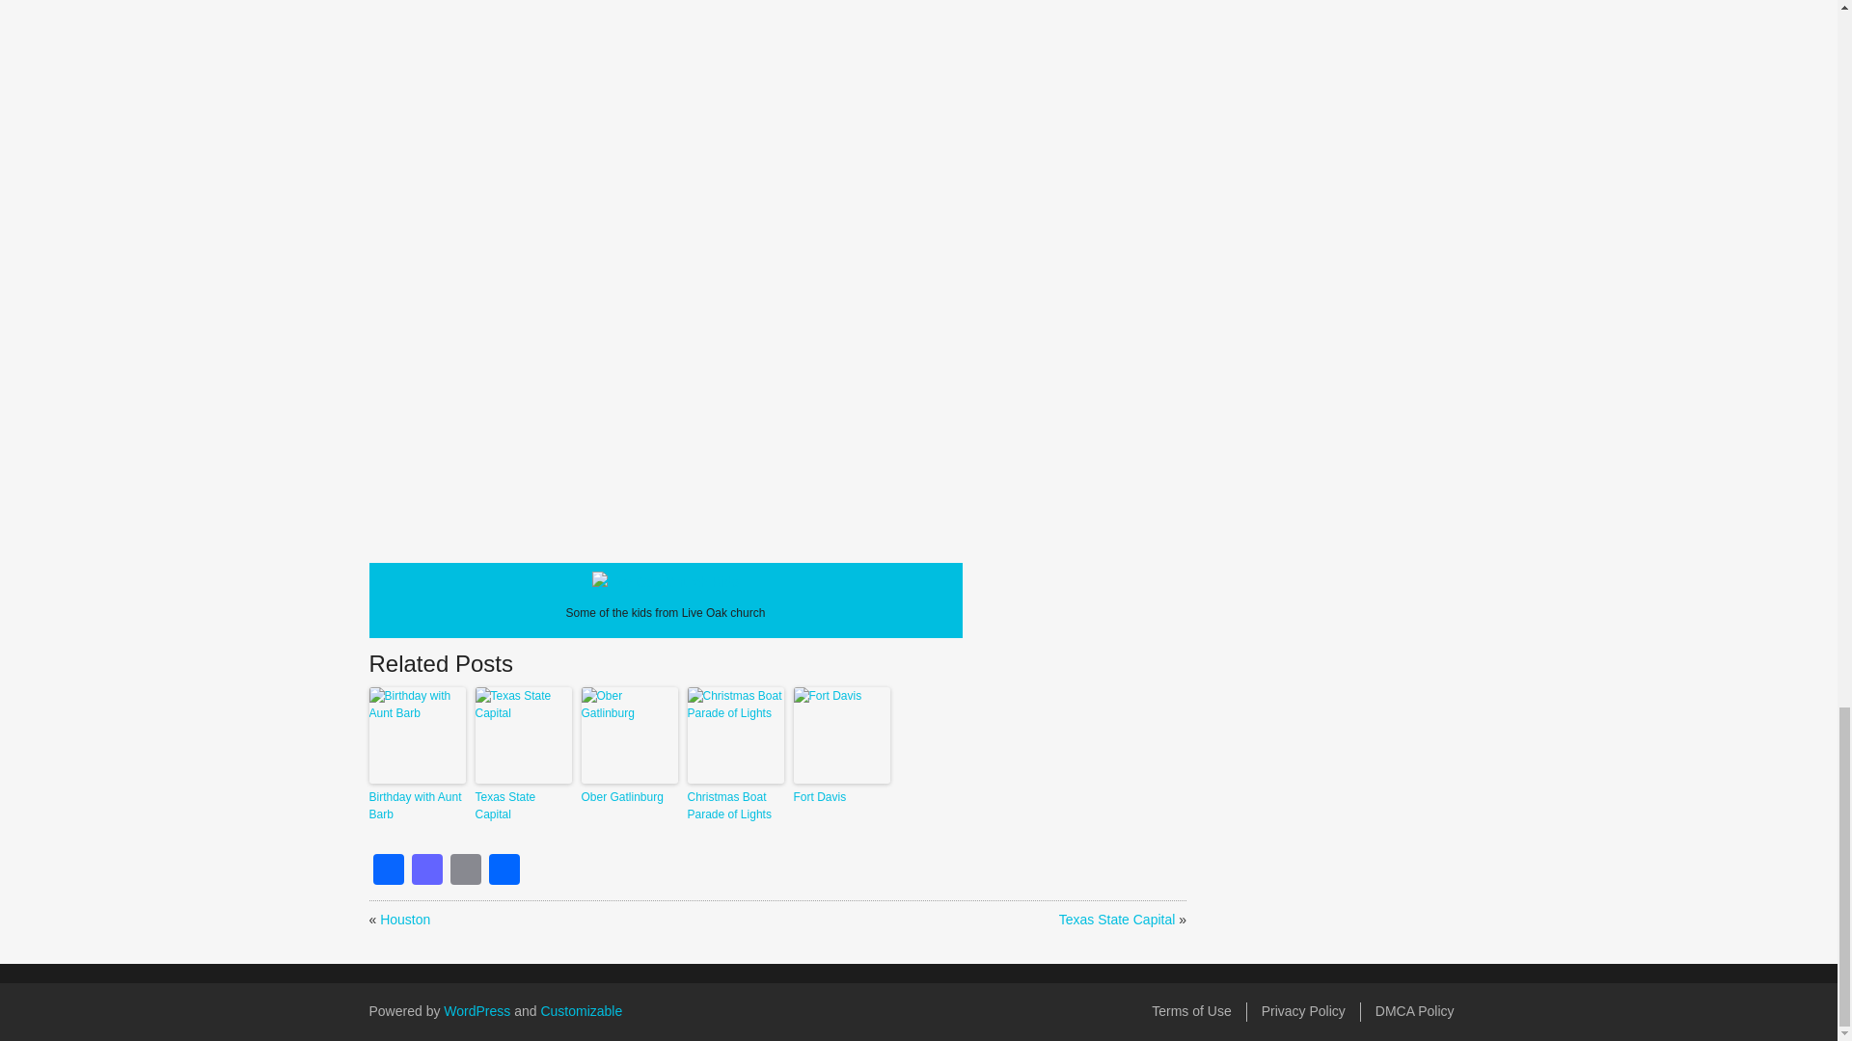 This screenshot has width=1852, height=1041. What do you see at coordinates (417, 806) in the screenshot?
I see `Birthday with Aunt Barb` at bounding box center [417, 806].